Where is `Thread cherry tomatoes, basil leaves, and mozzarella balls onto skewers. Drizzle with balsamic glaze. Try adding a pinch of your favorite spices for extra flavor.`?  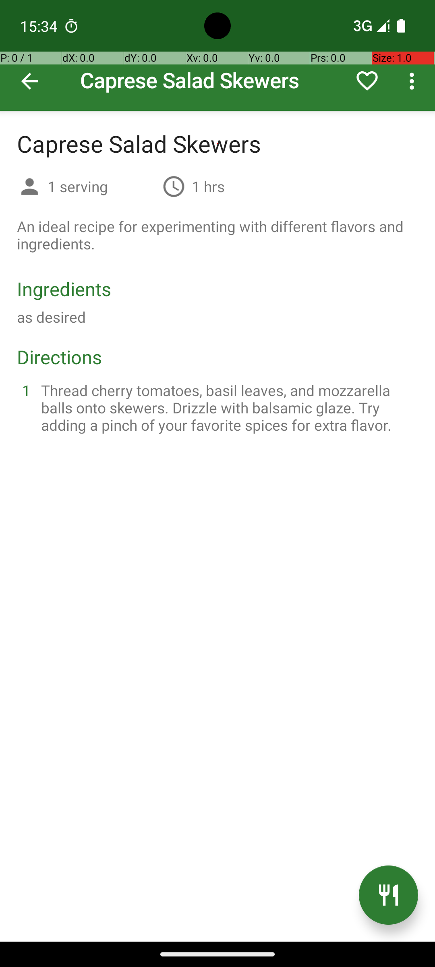
Thread cherry tomatoes, basil leaves, and mozzarella balls onto skewers. Drizzle with balsamic glaze. Try adding a pinch of your favorite spices for extra flavor. is located at coordinates (227, 408).